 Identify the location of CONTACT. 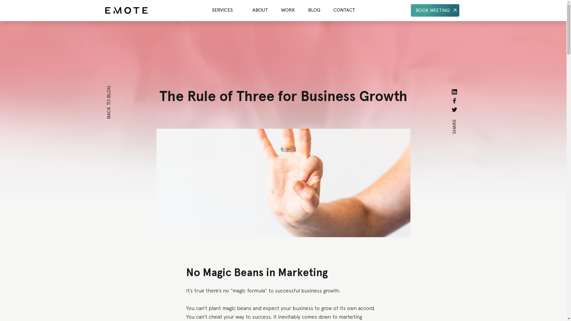
(344, 10).